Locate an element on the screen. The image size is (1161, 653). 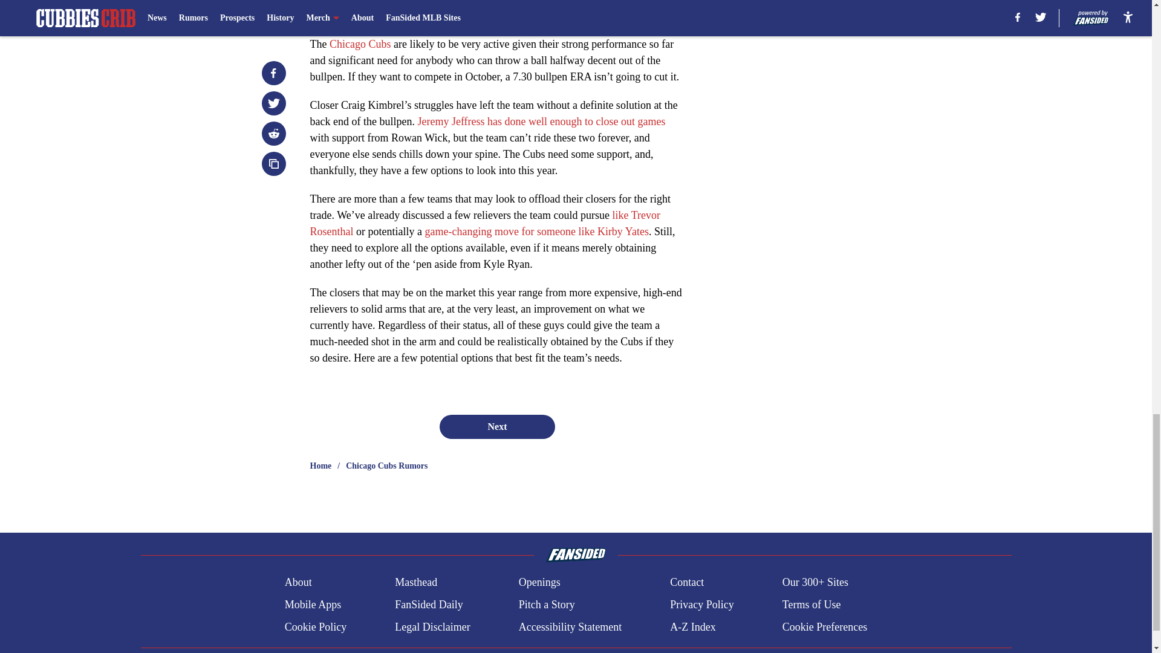
game-changing move for someone like Kirby Yates is located at coordinates (536, 231).